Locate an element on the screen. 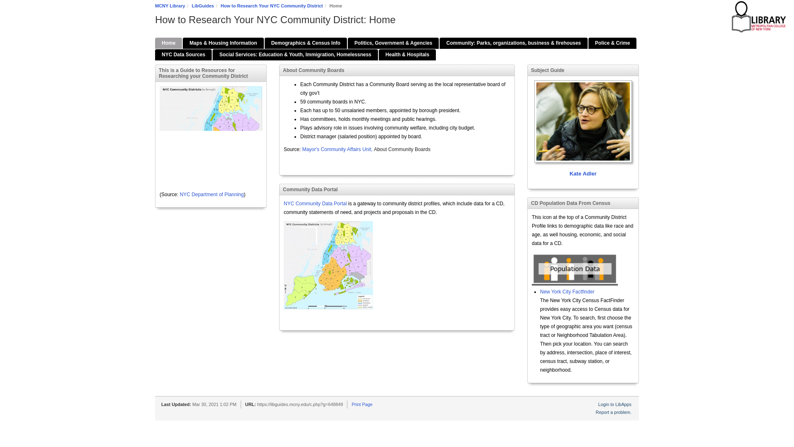 This screenshot has width=794, height=447. NYC Data Sources is located at coordinates (183, 55).